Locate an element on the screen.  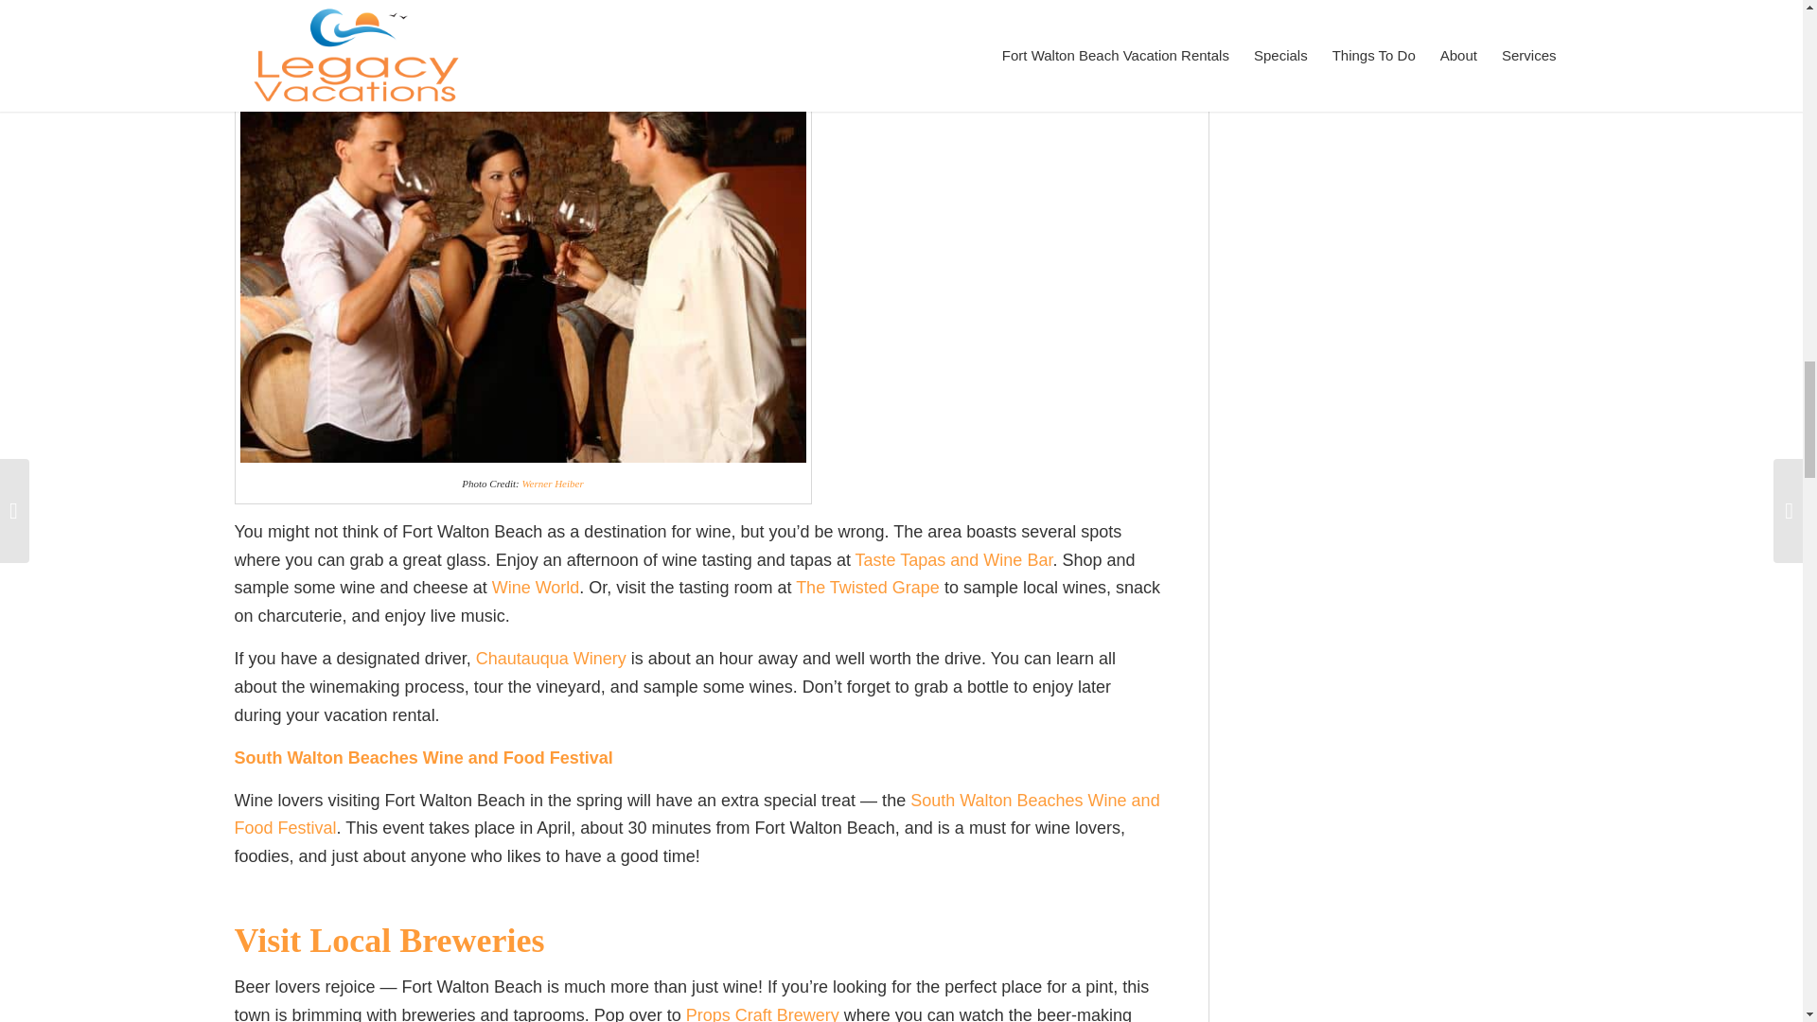
South Walton Beaches Wine and Food Festival is located at coordinates (697, 814).